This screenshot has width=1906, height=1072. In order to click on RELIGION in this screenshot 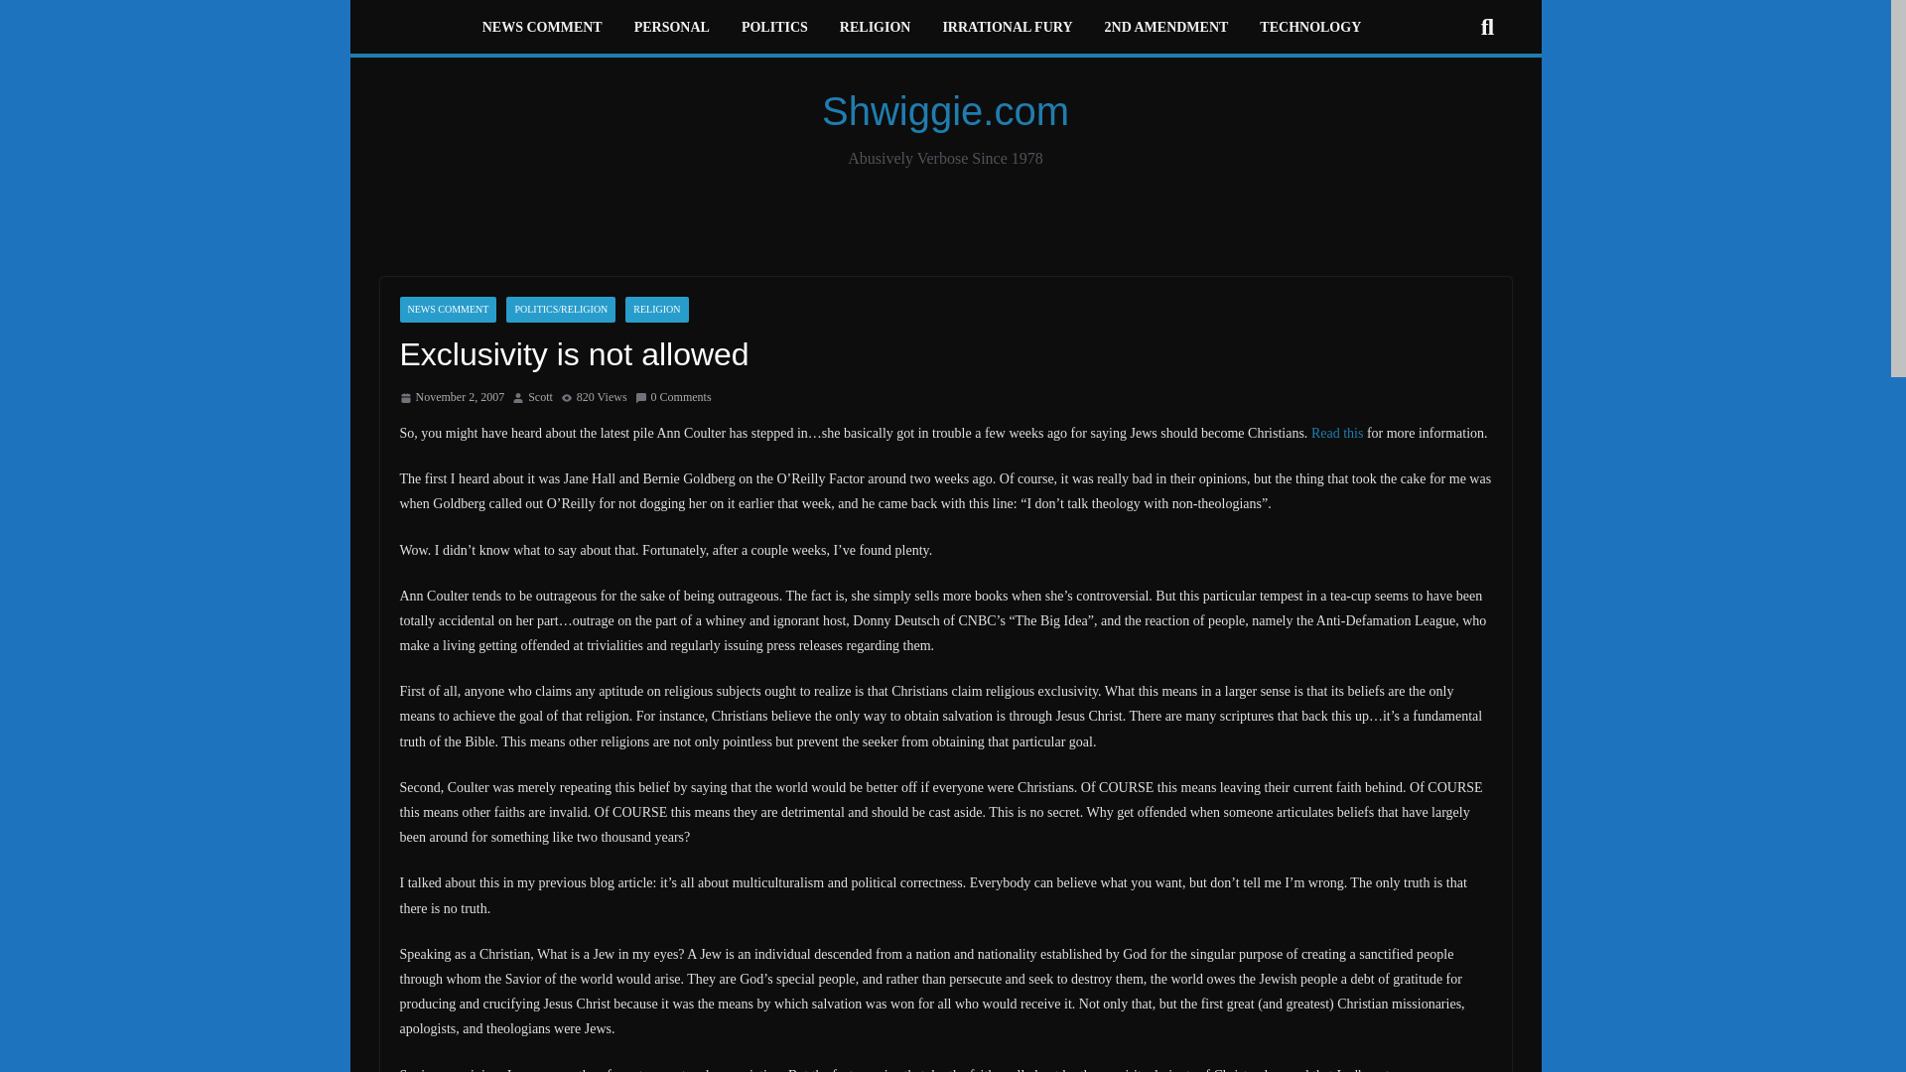, I will do `click(876, 29)`.